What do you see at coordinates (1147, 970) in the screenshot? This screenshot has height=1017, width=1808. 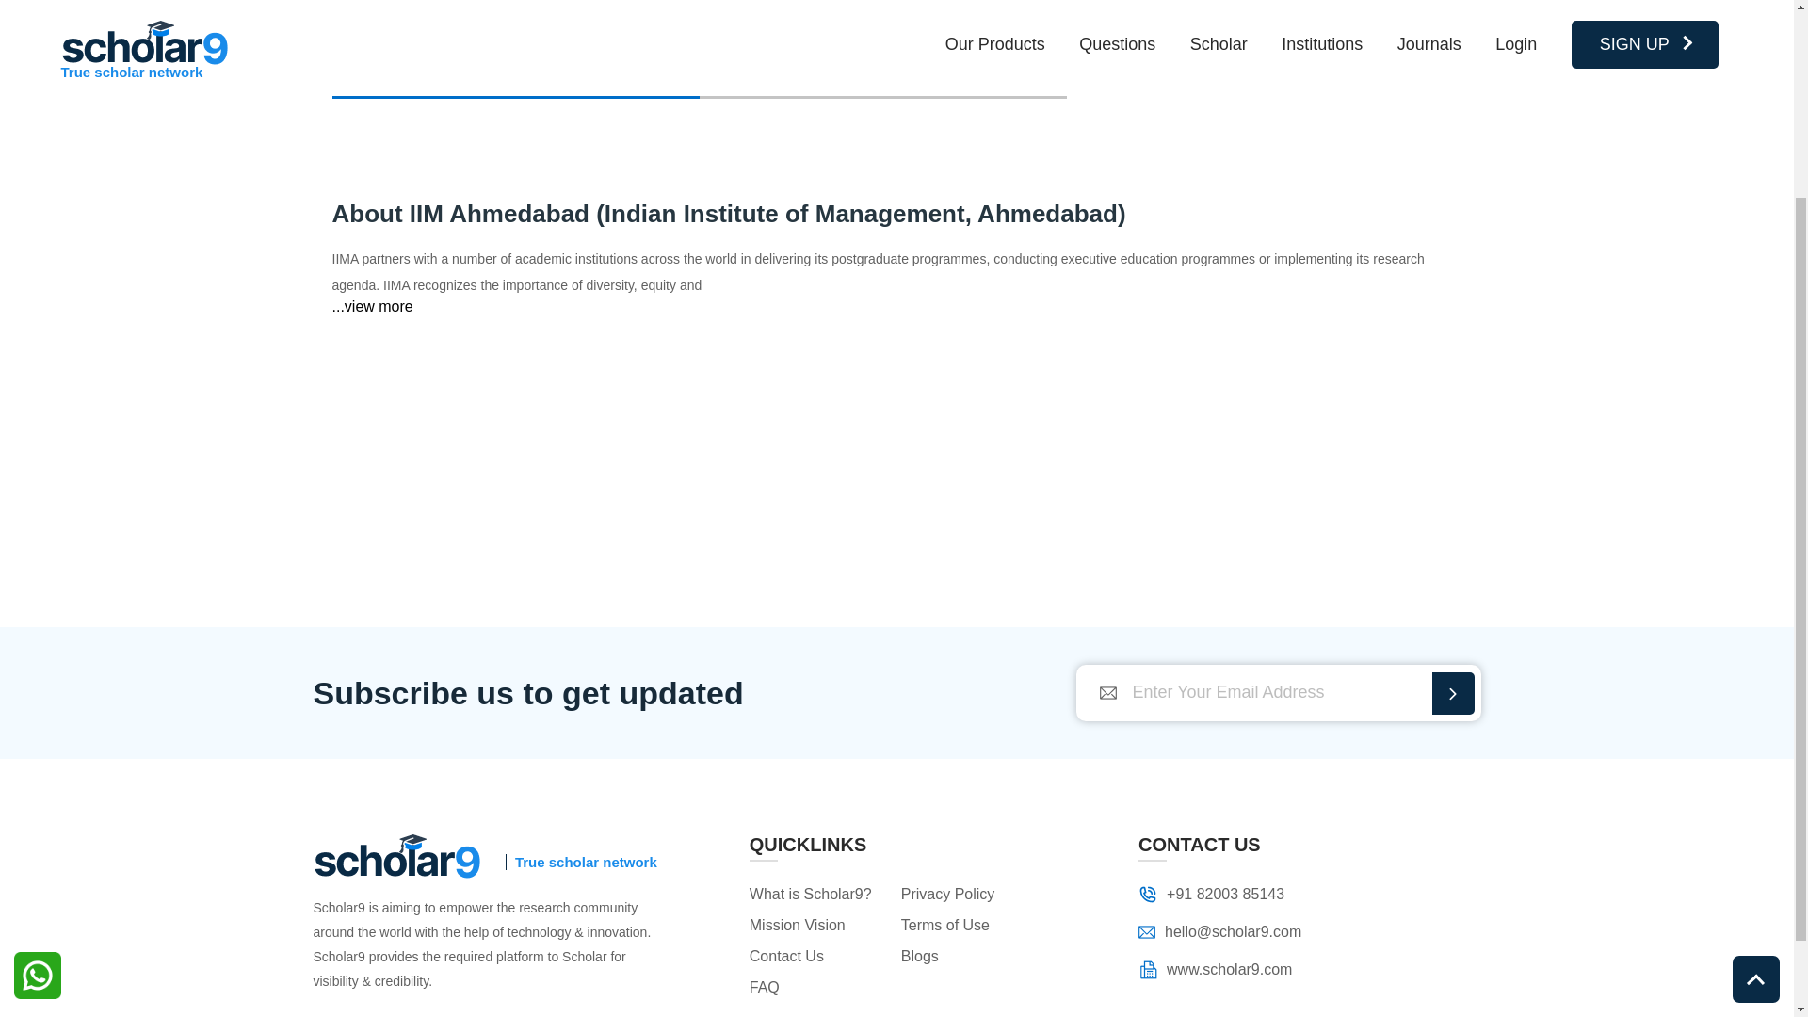 I see `Logo` at bounding box center [1147, 970].